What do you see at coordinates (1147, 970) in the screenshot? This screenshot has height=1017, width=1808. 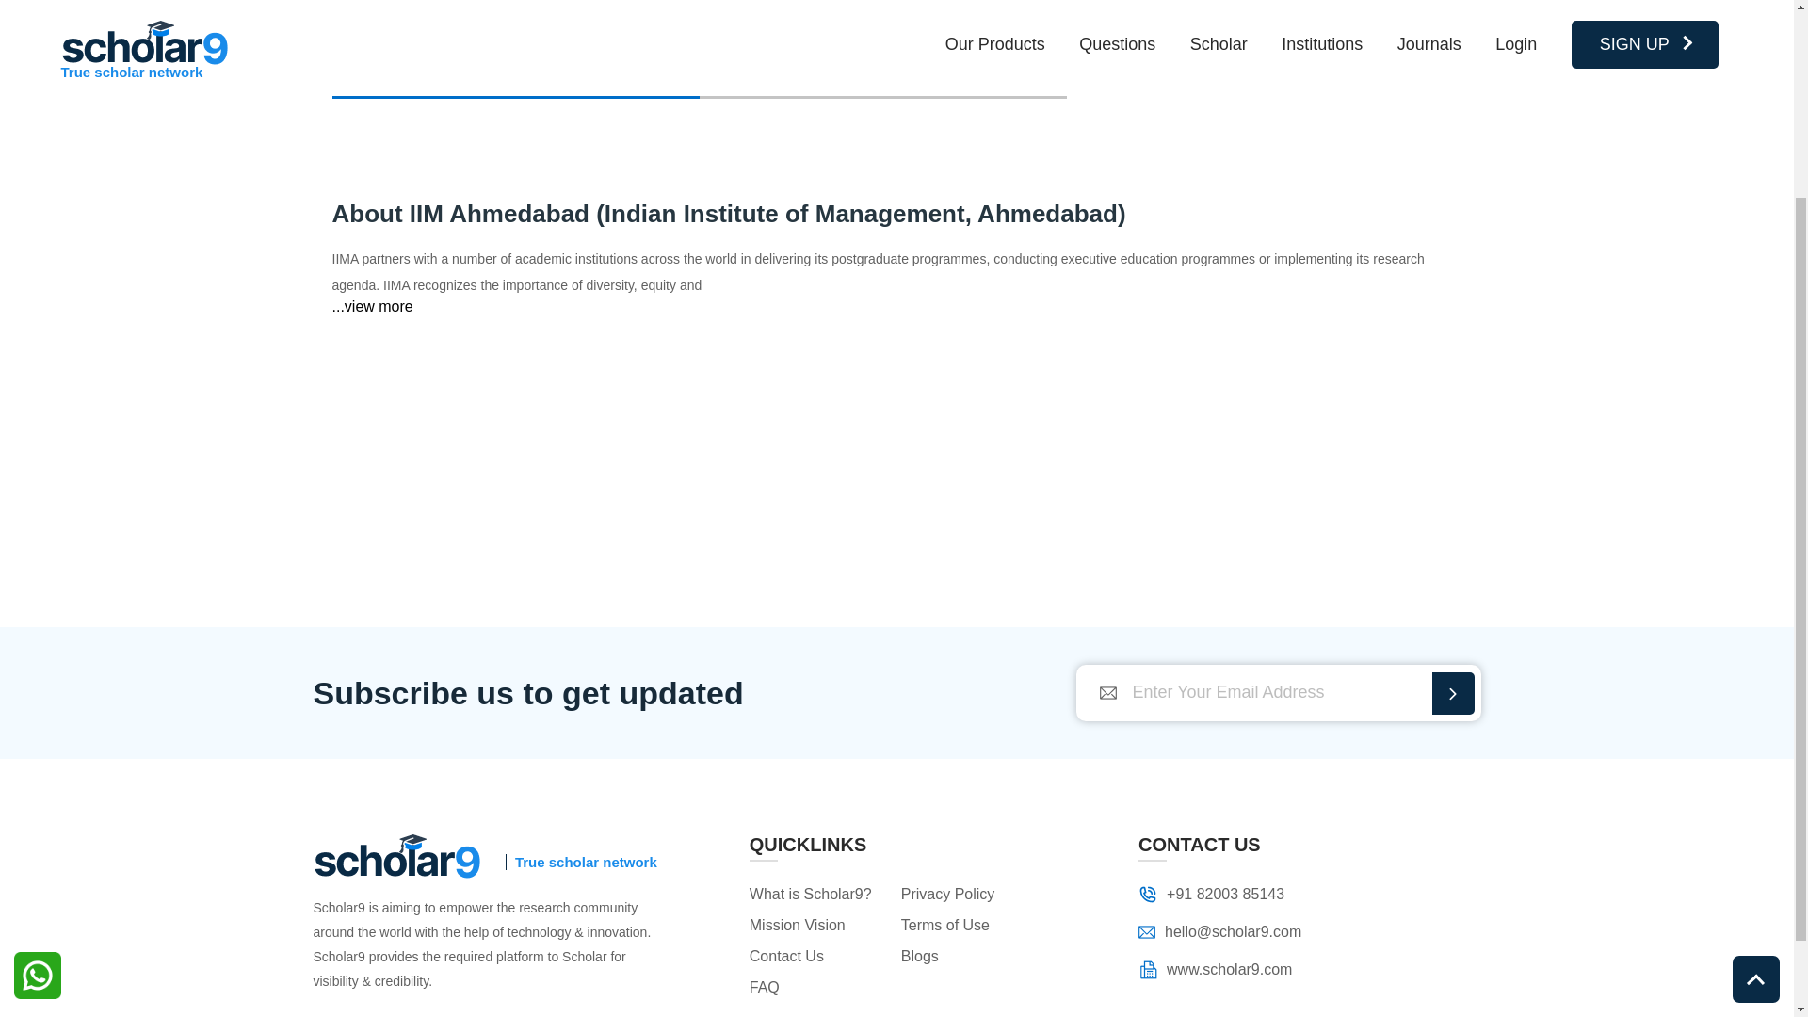 I see `Logo` at bounding box center [1147, 970].